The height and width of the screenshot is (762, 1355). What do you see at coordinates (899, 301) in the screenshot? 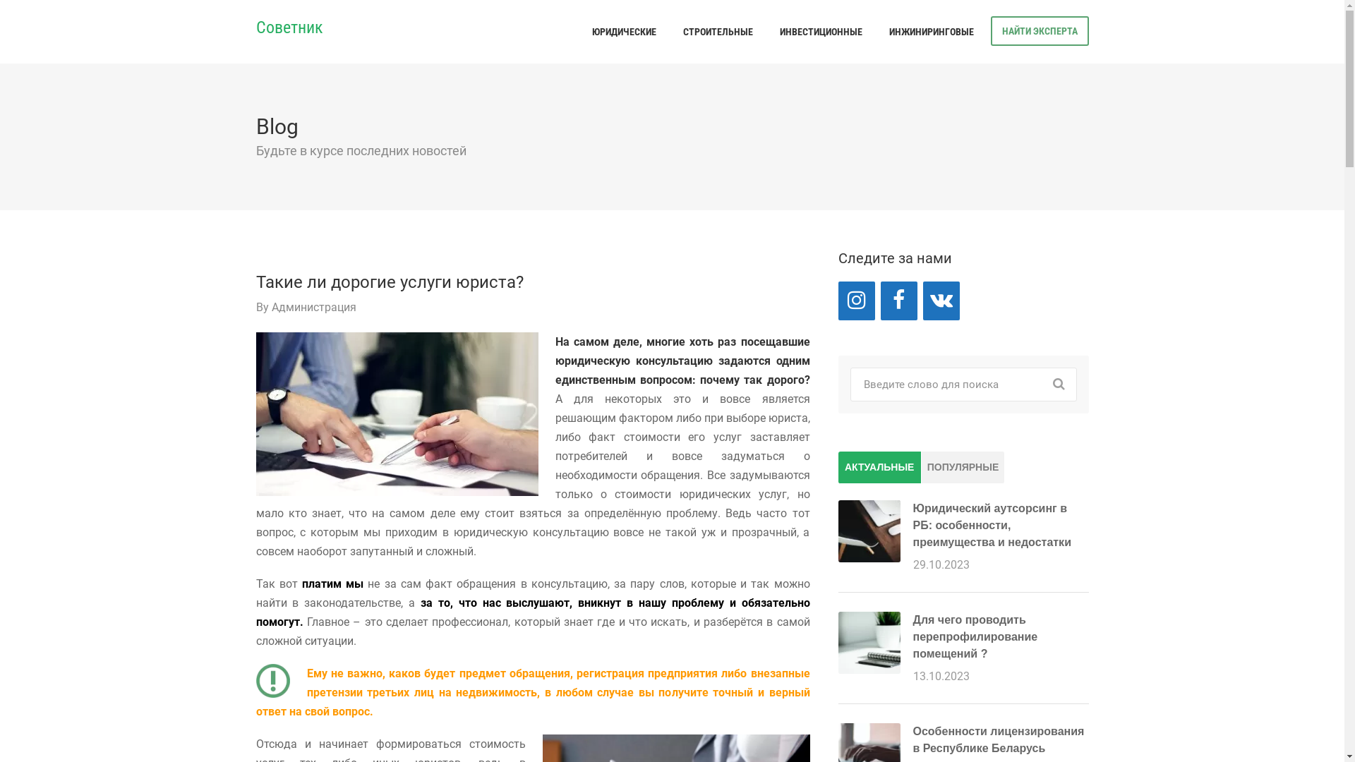
I see `Facebook` at bounding box center [899, 301].